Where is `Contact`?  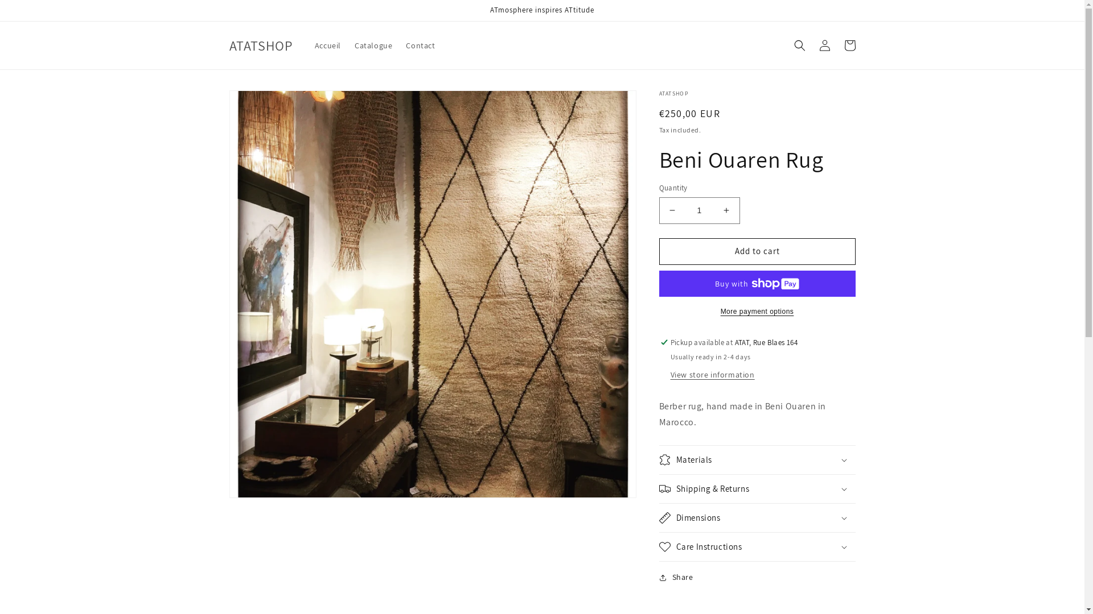
Contact is located at coordinates (420, 45).